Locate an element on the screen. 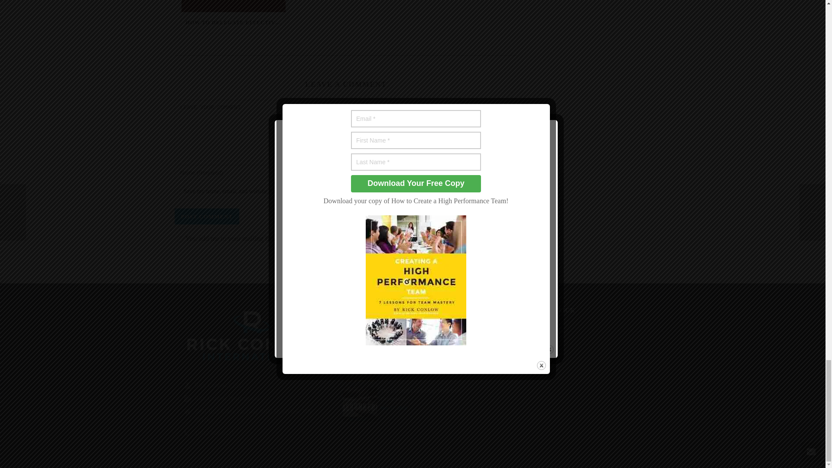 This screenshot has width=832, height=468. How to Delegate Effectively: 5 Key Steps for Success is located at coordinates (233, 6).